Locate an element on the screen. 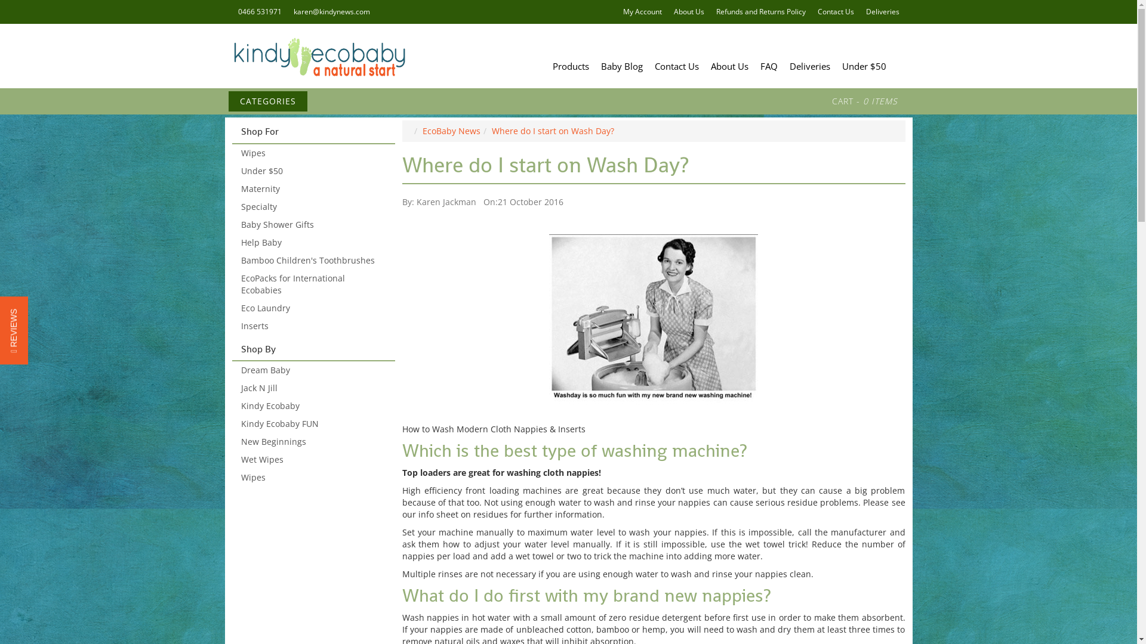 This screenshot has width=1146, height=644. Help Baby is located at coordinates (313, 243).